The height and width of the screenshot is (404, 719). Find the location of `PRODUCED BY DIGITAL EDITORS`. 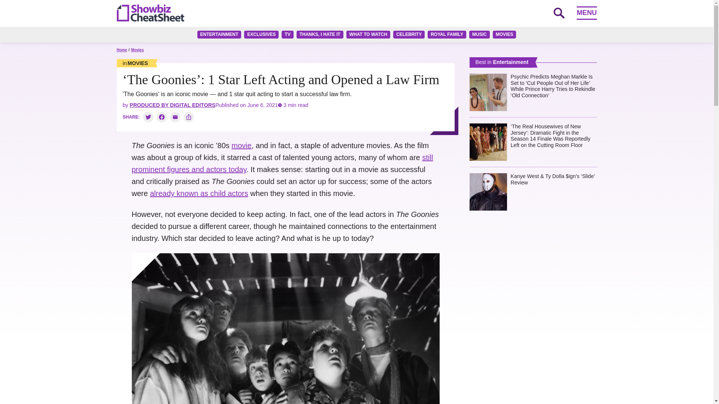

PRODUCED BY DIGITAL EDITORS is located at coordinates (172, 105).